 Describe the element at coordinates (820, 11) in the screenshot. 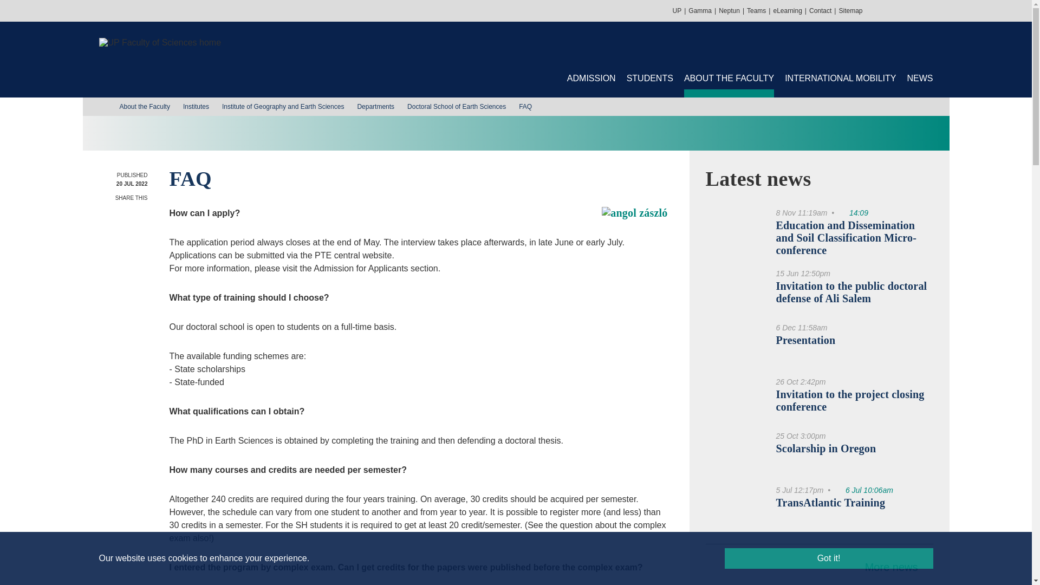

I see `Contact` at that location.